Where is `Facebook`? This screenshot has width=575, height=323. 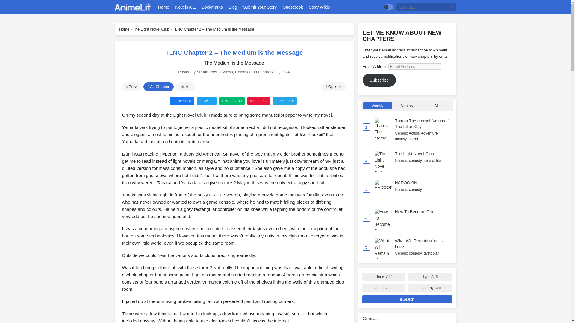
Facebook is located at coordinates (182, 100).